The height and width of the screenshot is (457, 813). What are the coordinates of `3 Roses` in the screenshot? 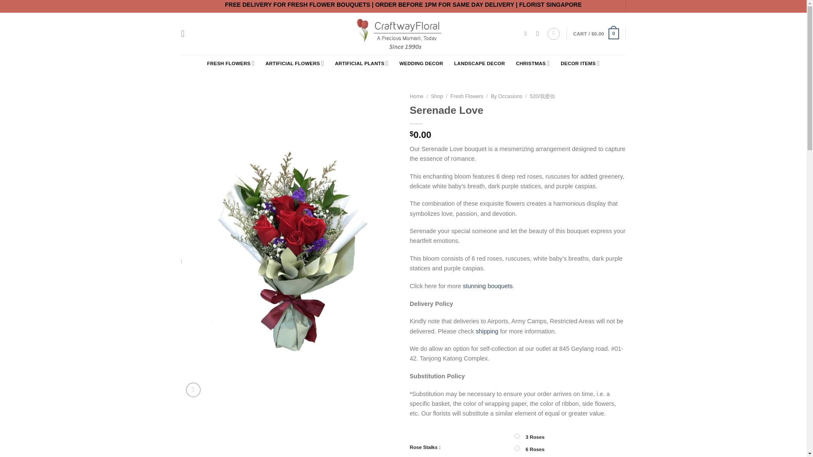 It's located at (517, 436).